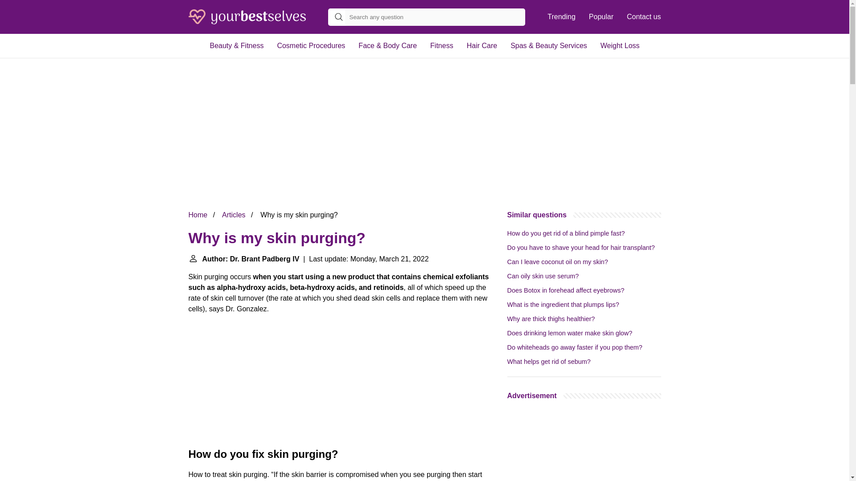 Image resolution: width=856 pixels, height=481 pixels. Describe the element at coordinates (549, 361) in the screenshot. I see `What helps get rid of sebum?` at that location.